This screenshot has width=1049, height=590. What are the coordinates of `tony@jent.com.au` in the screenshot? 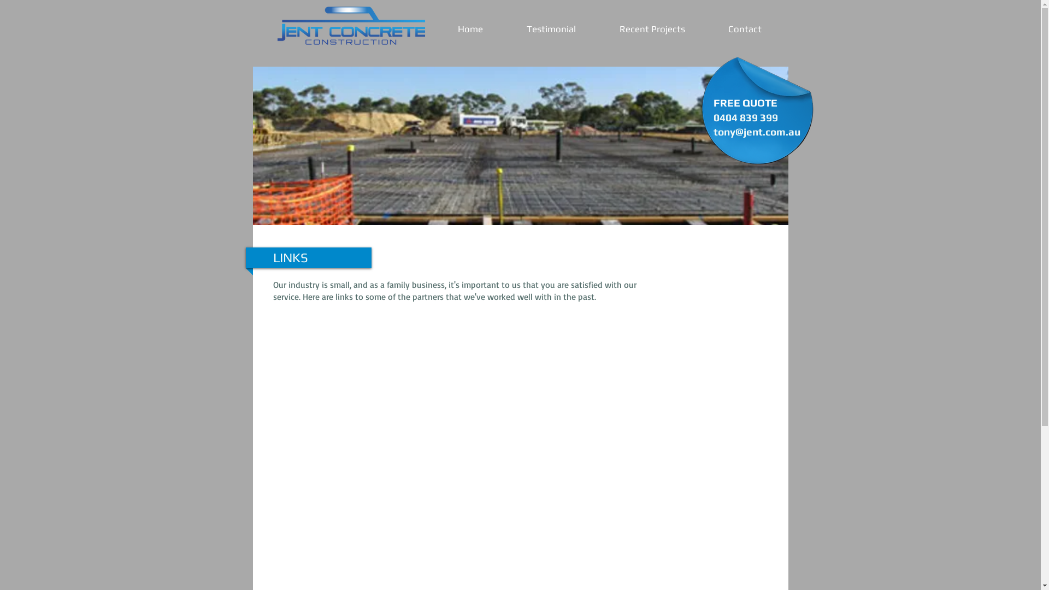 It's located at (757, 132).